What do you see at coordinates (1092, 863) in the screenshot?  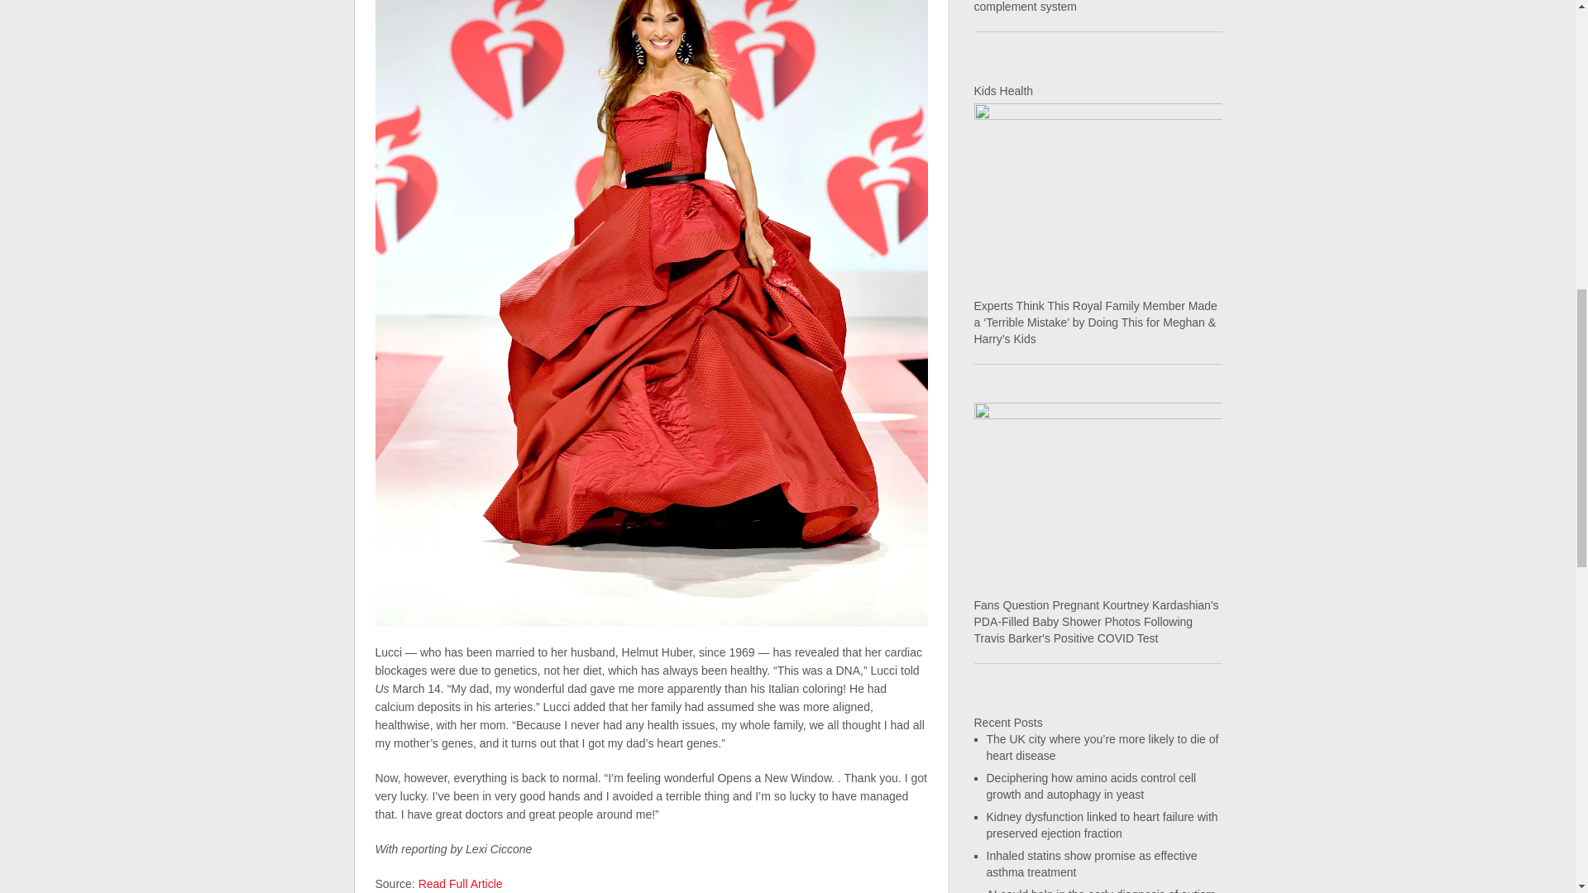 I see `Inhaled statins show promise as effective asthma treatment` at bounding box center [1092, 863].